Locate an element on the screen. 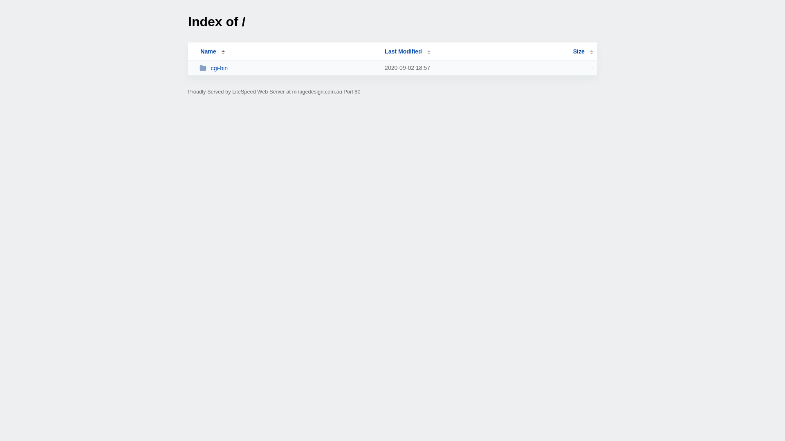 This screenshot has width=785, height=441. Size is located at coordinates (583, 51).